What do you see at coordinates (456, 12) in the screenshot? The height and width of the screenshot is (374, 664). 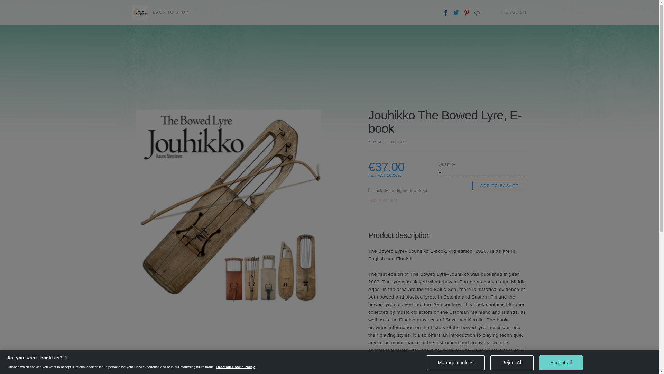 I see `Tweet` at bounding box center [456, 12].